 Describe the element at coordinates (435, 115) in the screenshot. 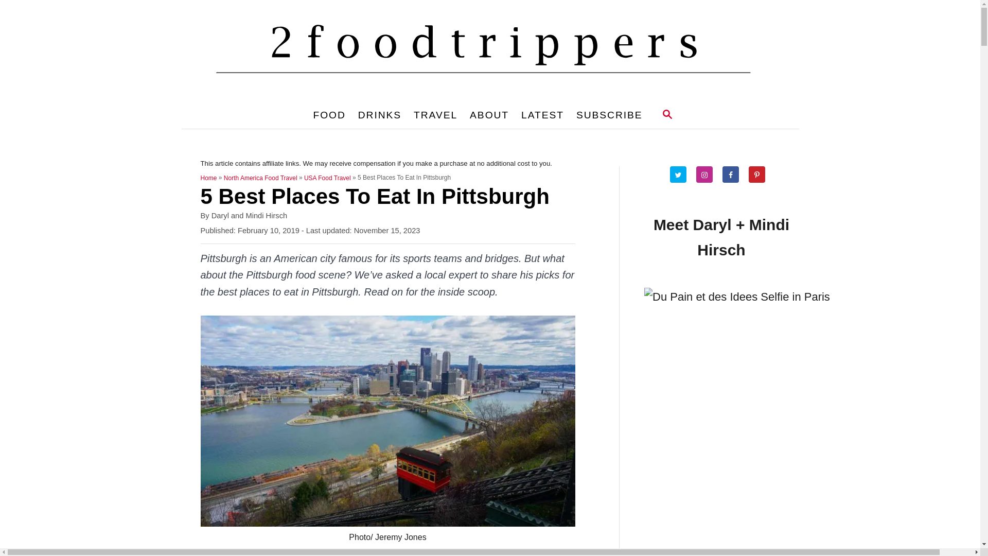

I see `TRAVEL` at that location.